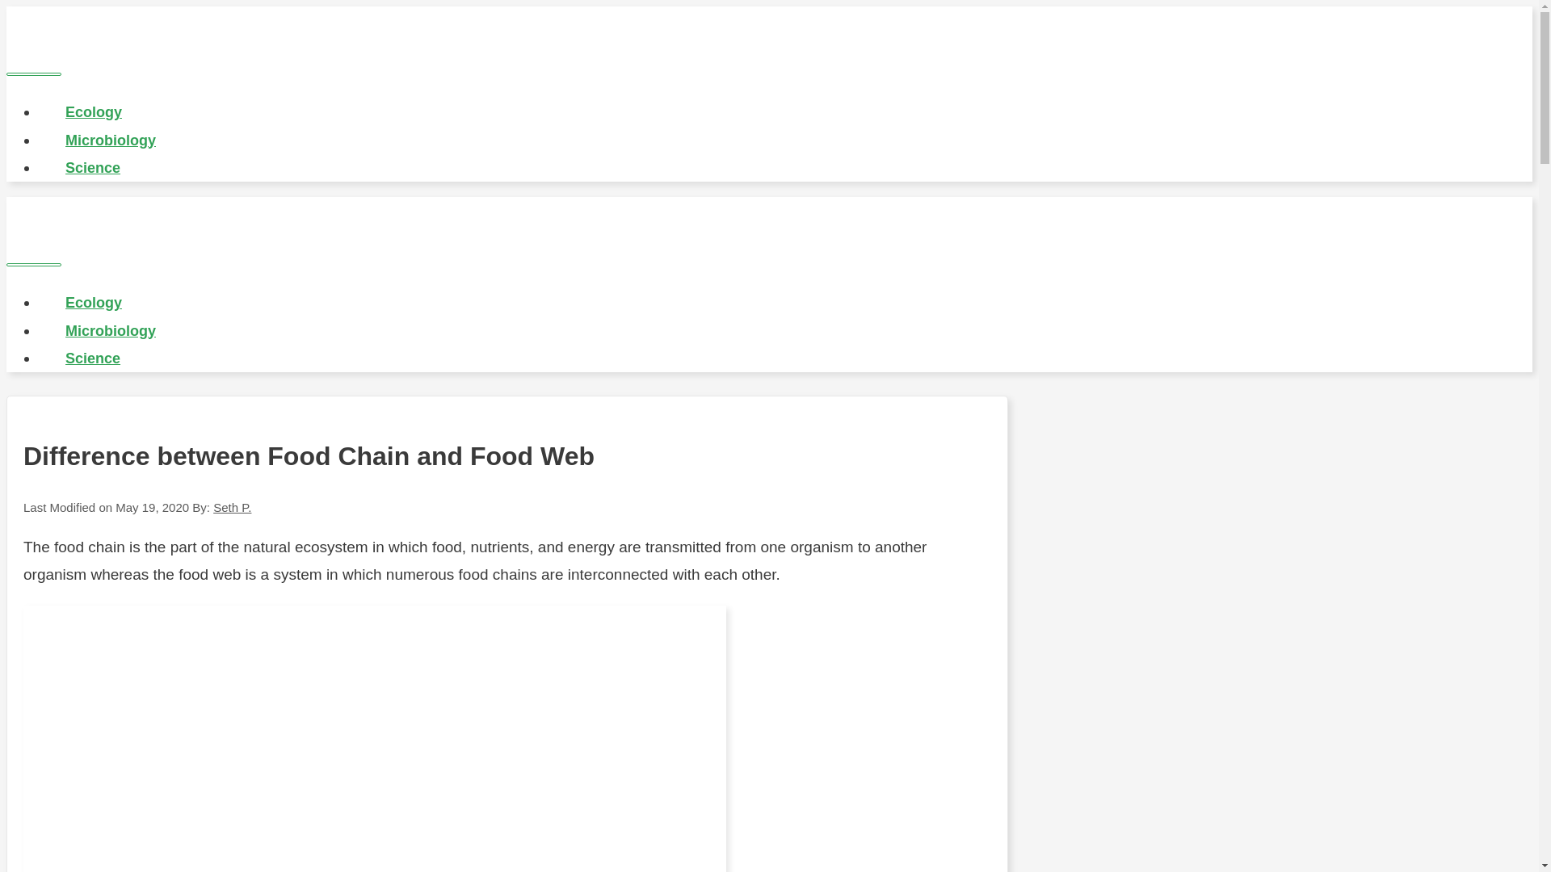 This screenshot has width=1551, height=872. What do you see at coordinates (94, 302) in the screenshot?
I see `Ecology` at bounding box center [94, 302].